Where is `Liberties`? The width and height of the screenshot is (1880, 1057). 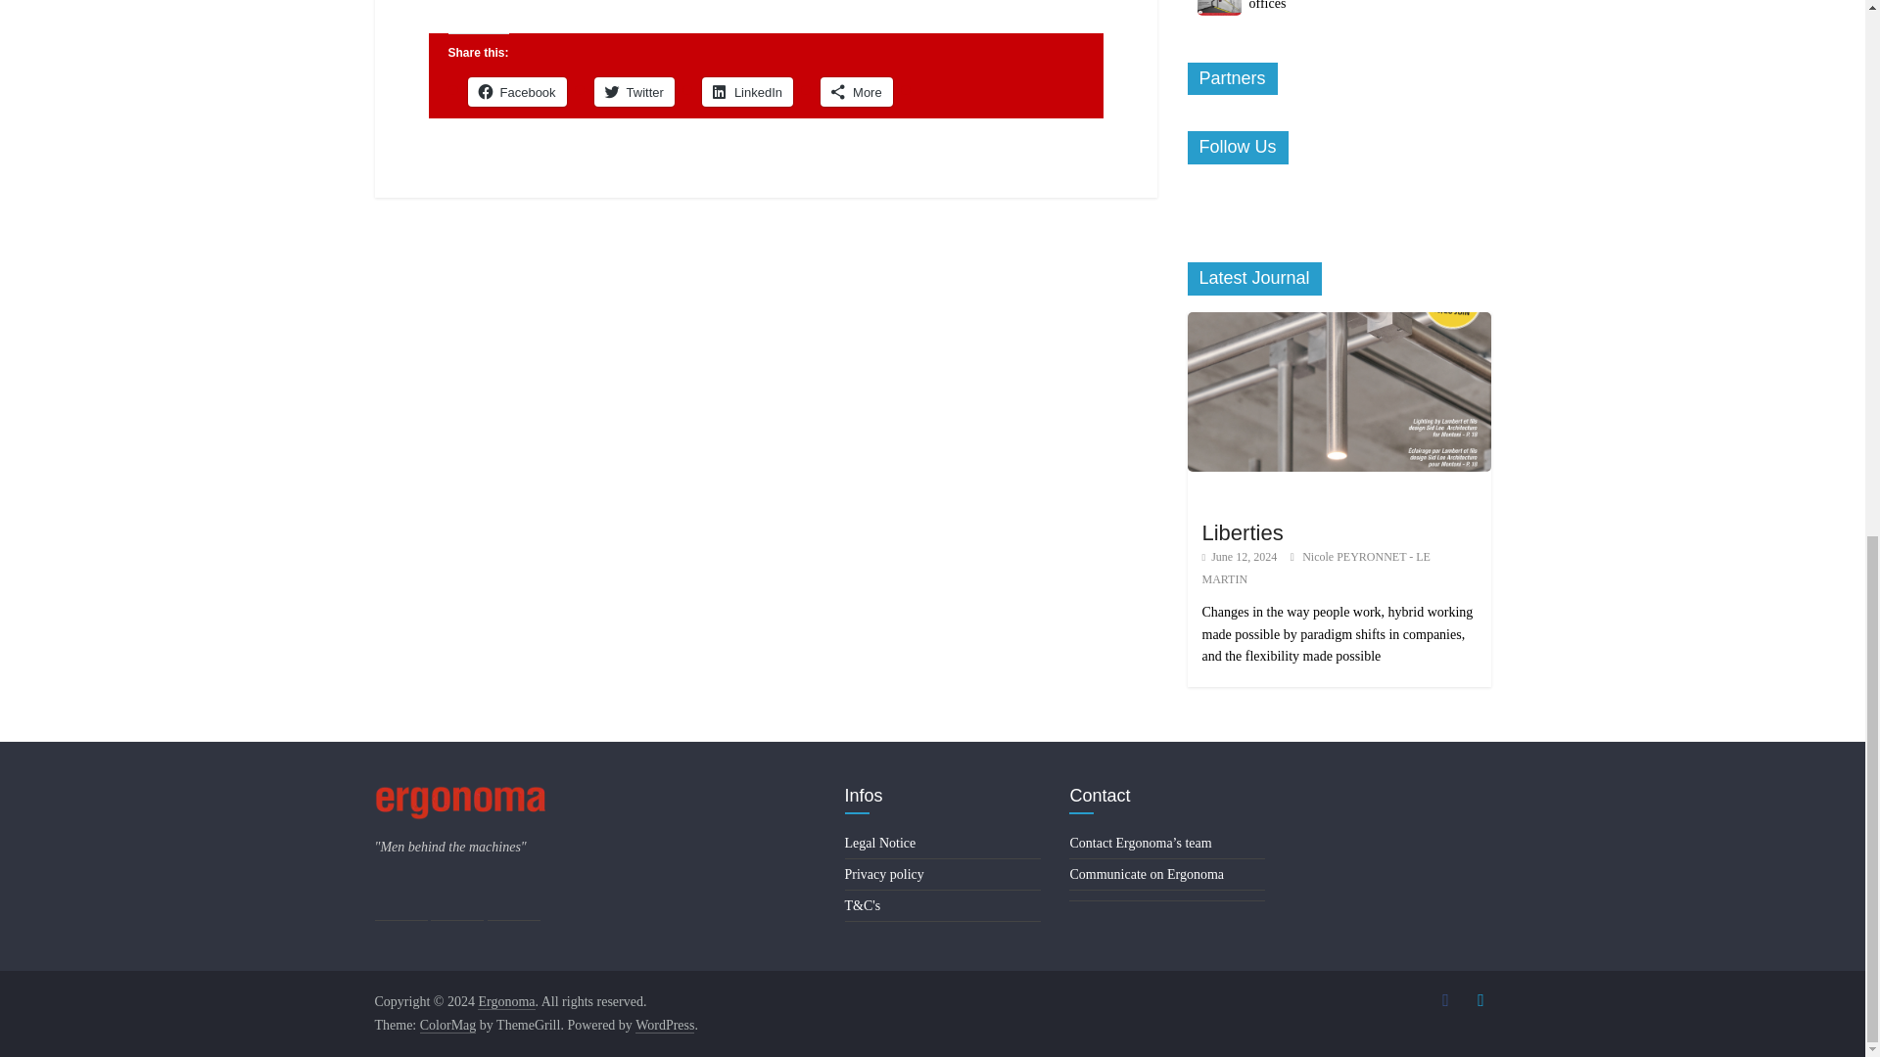
Liberties is located at coordinates (1244, 532).